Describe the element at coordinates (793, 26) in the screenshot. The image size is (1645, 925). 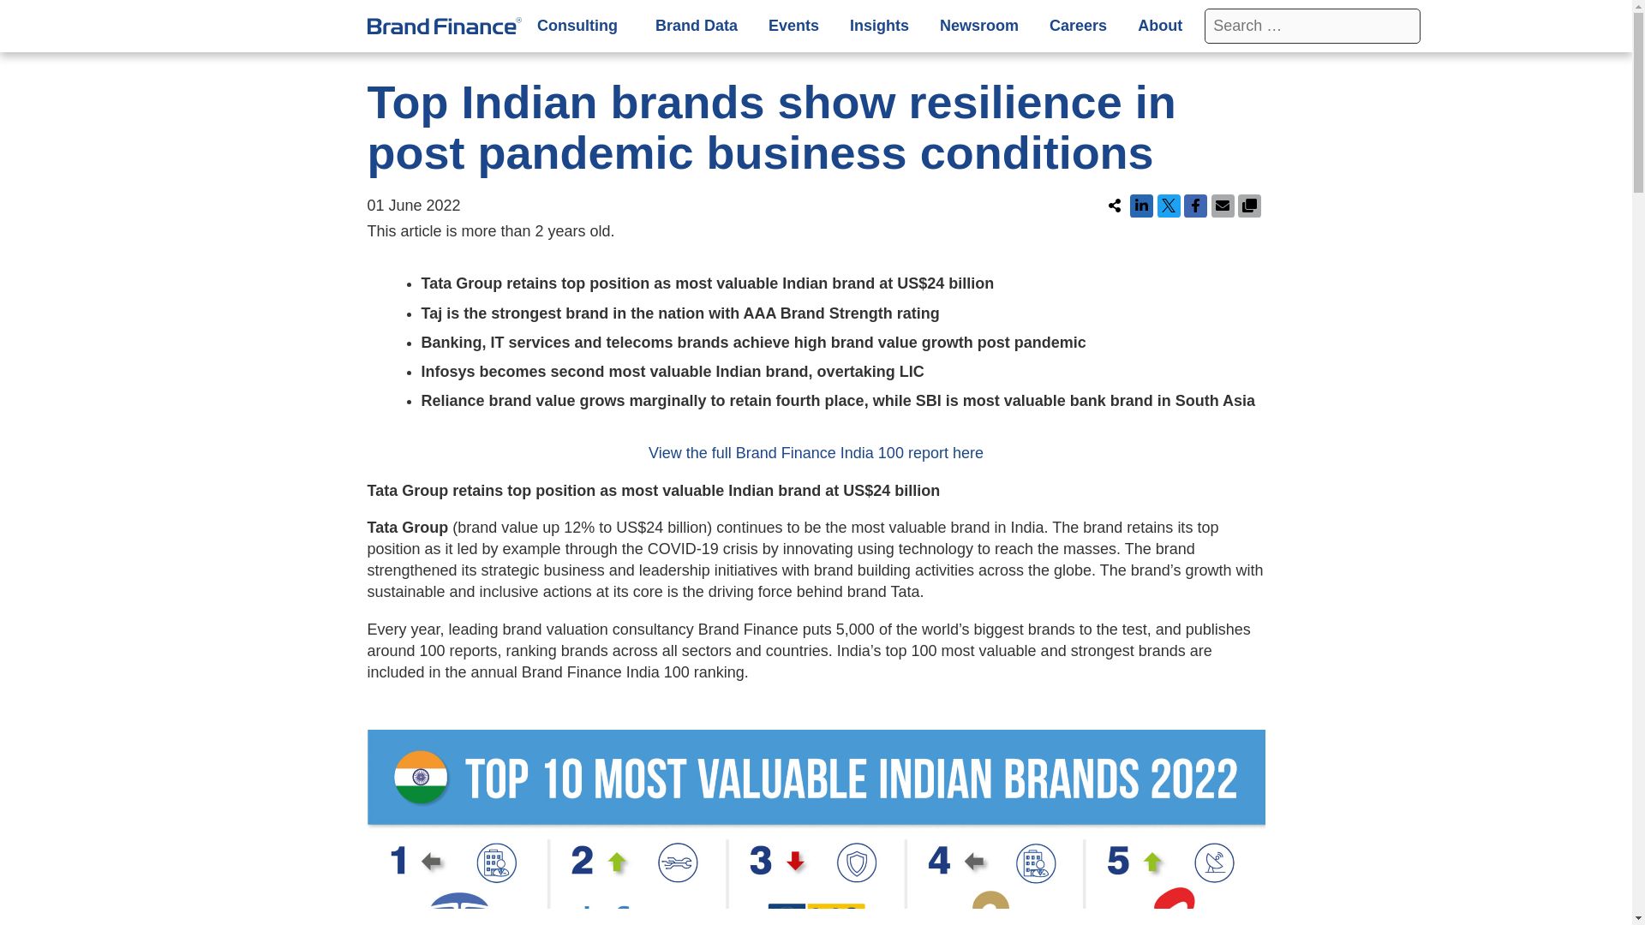
I see `Events` at that location.